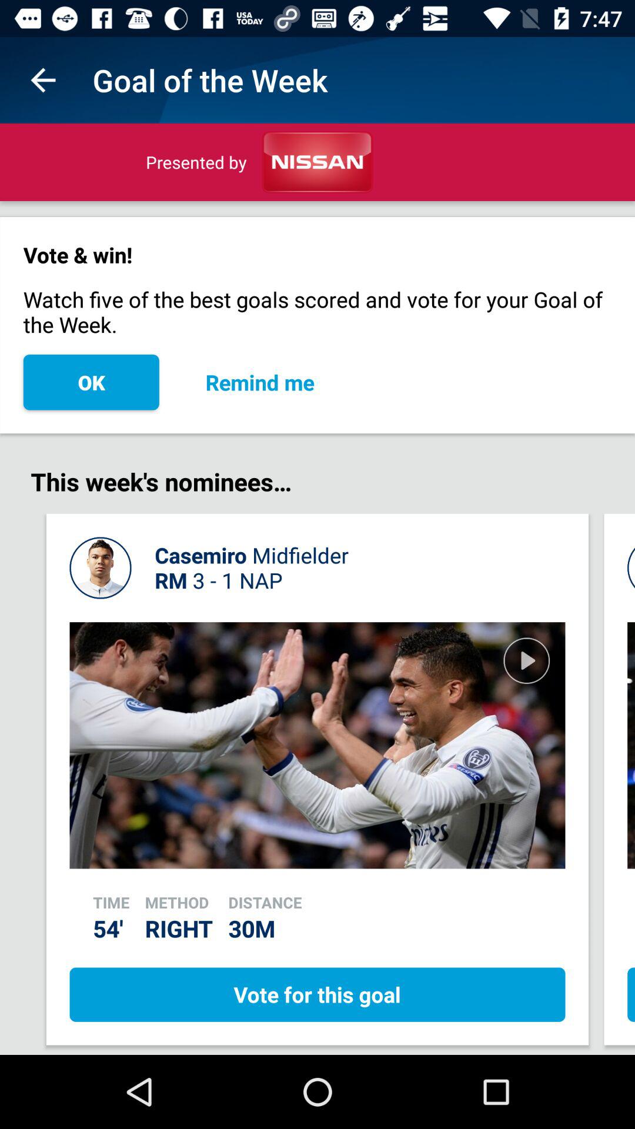 This screenshot has width=635, height=1129. Describe the element at coordinates (43, 80) in the screenshot. I see `select the app next to the goal of the icon` at that location.